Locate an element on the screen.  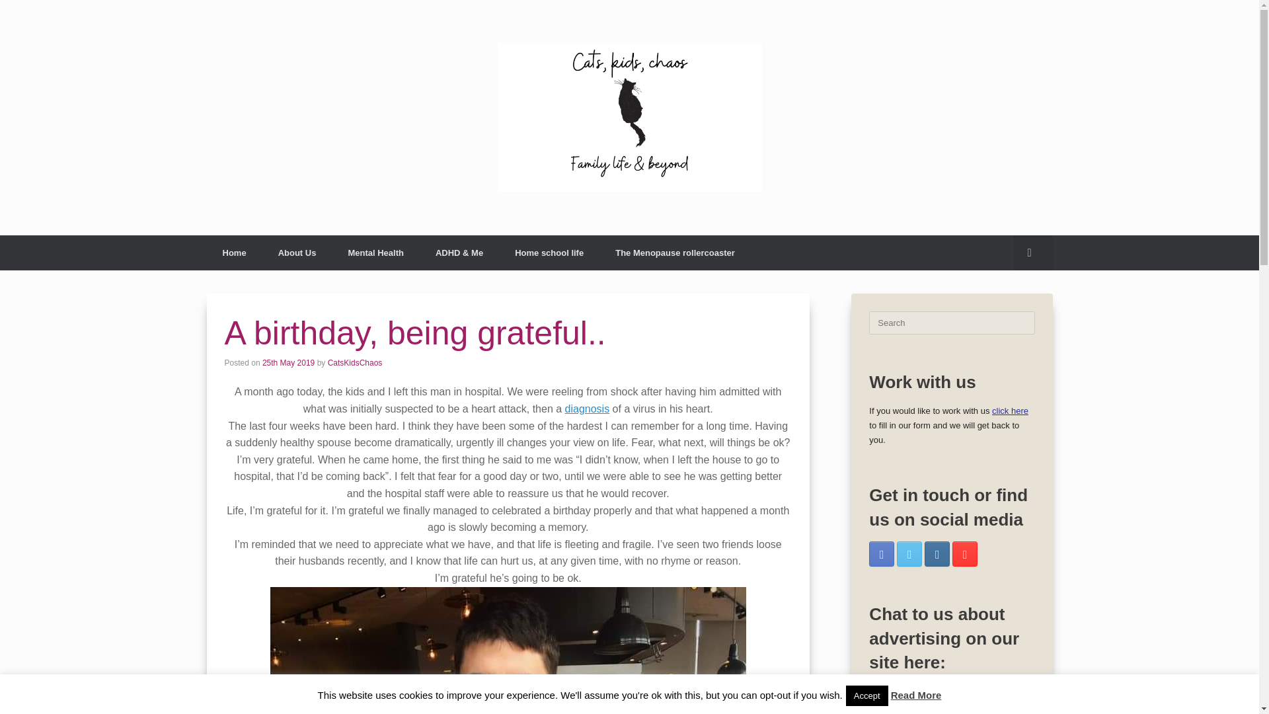
9:45 pm is located at coordinates (288, 363).